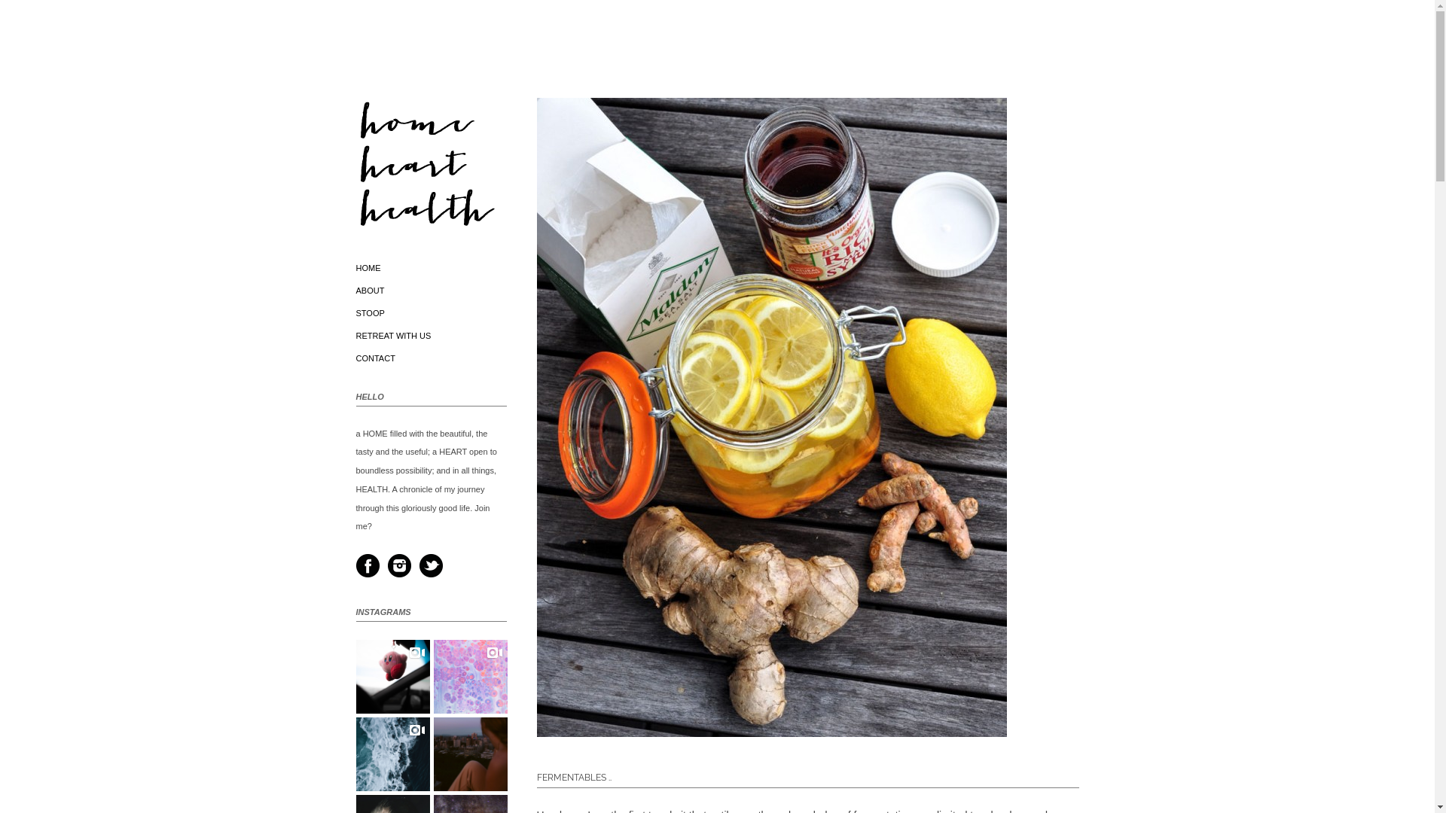 The height and width of the screenshot is (813, 1446). What do you see at coordinates (370, 313) in the screenshot?
I see `STOOP` at bounding box center [370, 313].